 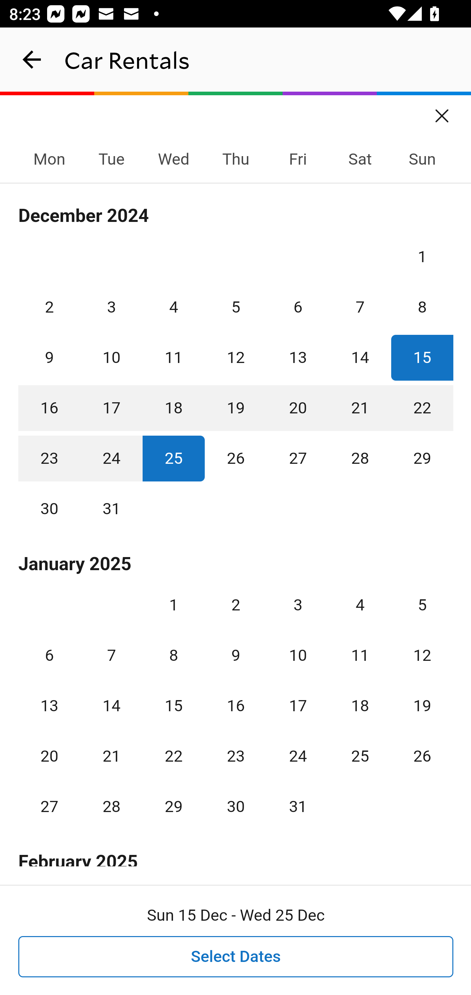 I want to click on 28 December 2024, so click(x=360, y=459).